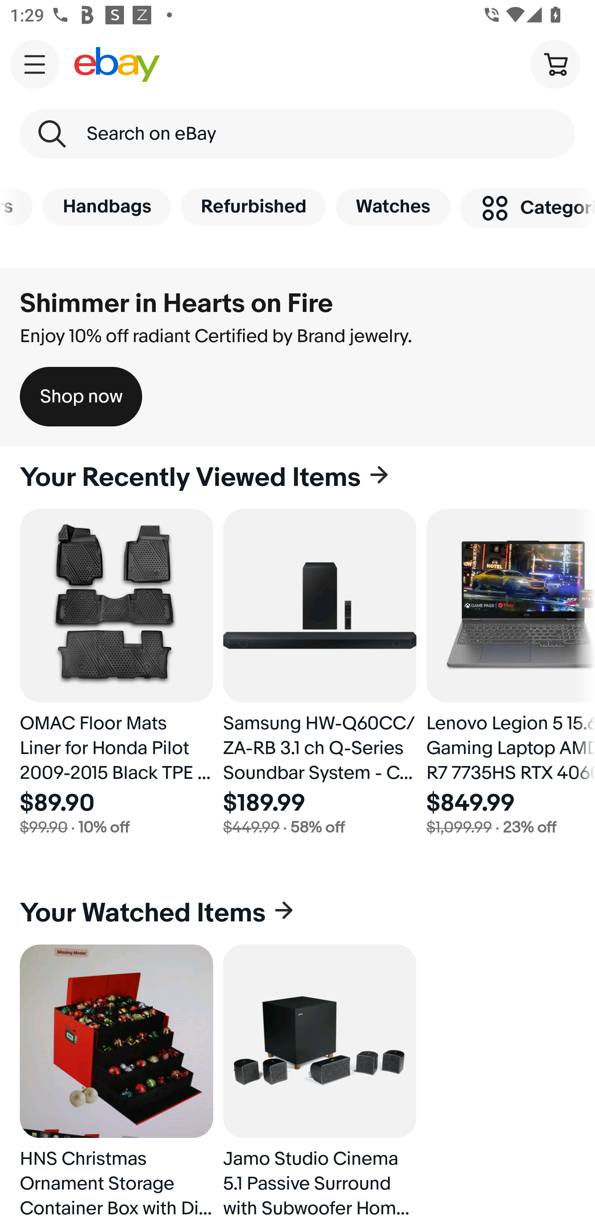 Image resolution: width=595 pixels, height=1223 pixels. Describe the element at coordinates (107, 207) in the screenshot. I see `Handbags` at that location.